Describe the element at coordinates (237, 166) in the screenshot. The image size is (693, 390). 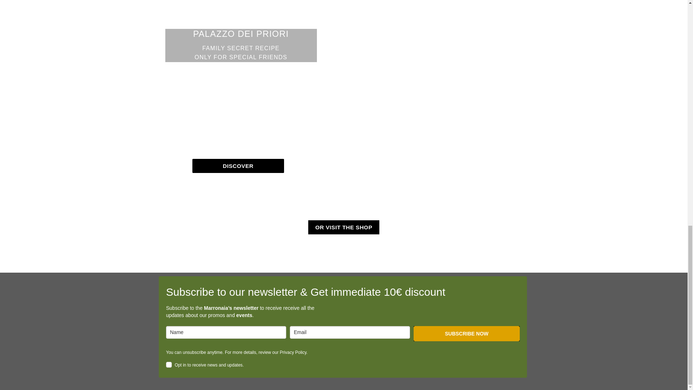
I see `DISCOVER` at that location.